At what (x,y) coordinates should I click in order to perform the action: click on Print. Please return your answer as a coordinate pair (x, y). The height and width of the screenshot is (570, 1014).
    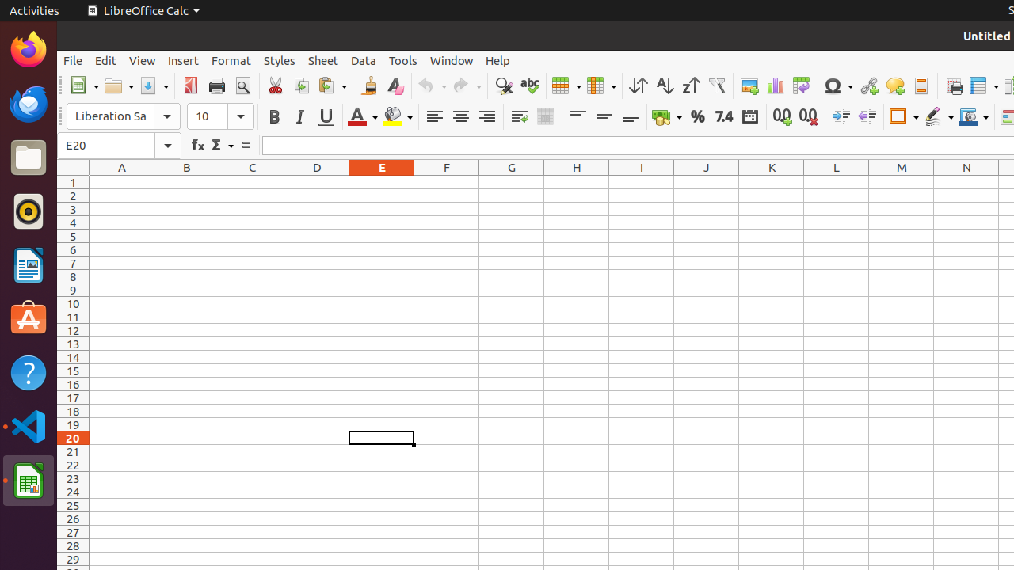
    Looking at the image, I should click on (217, 85).